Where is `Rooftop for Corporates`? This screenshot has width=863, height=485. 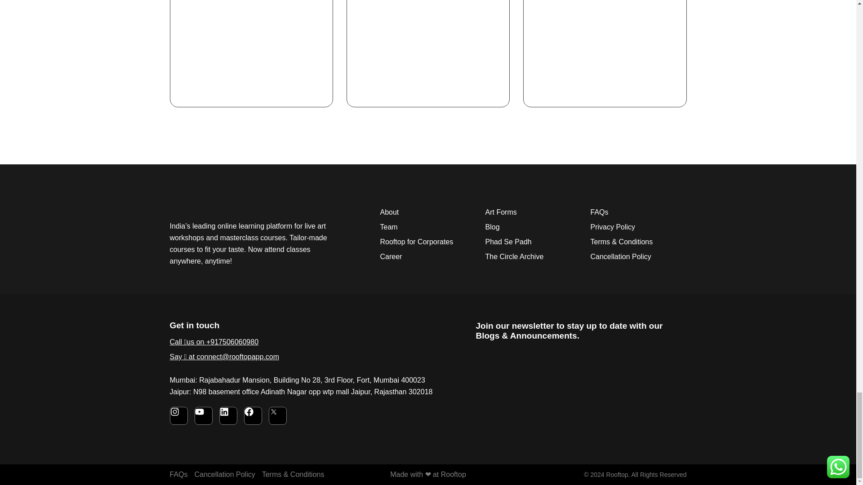
Rooftop for Corporates is located at coordinates (428, 242).